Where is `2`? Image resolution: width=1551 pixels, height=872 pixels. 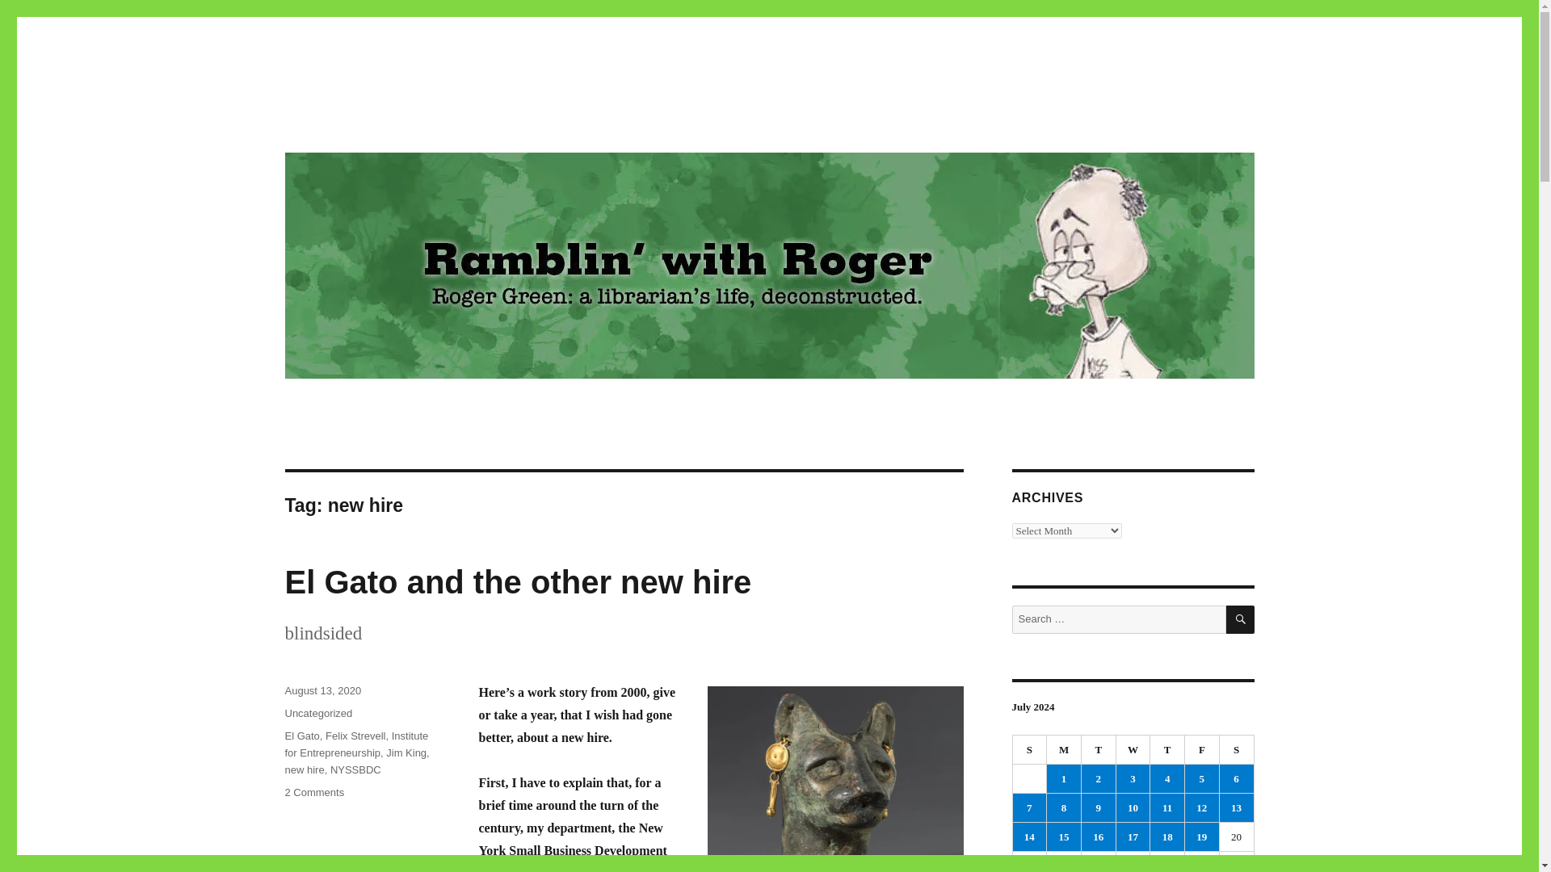
2 is located at coordinates (313, 793).